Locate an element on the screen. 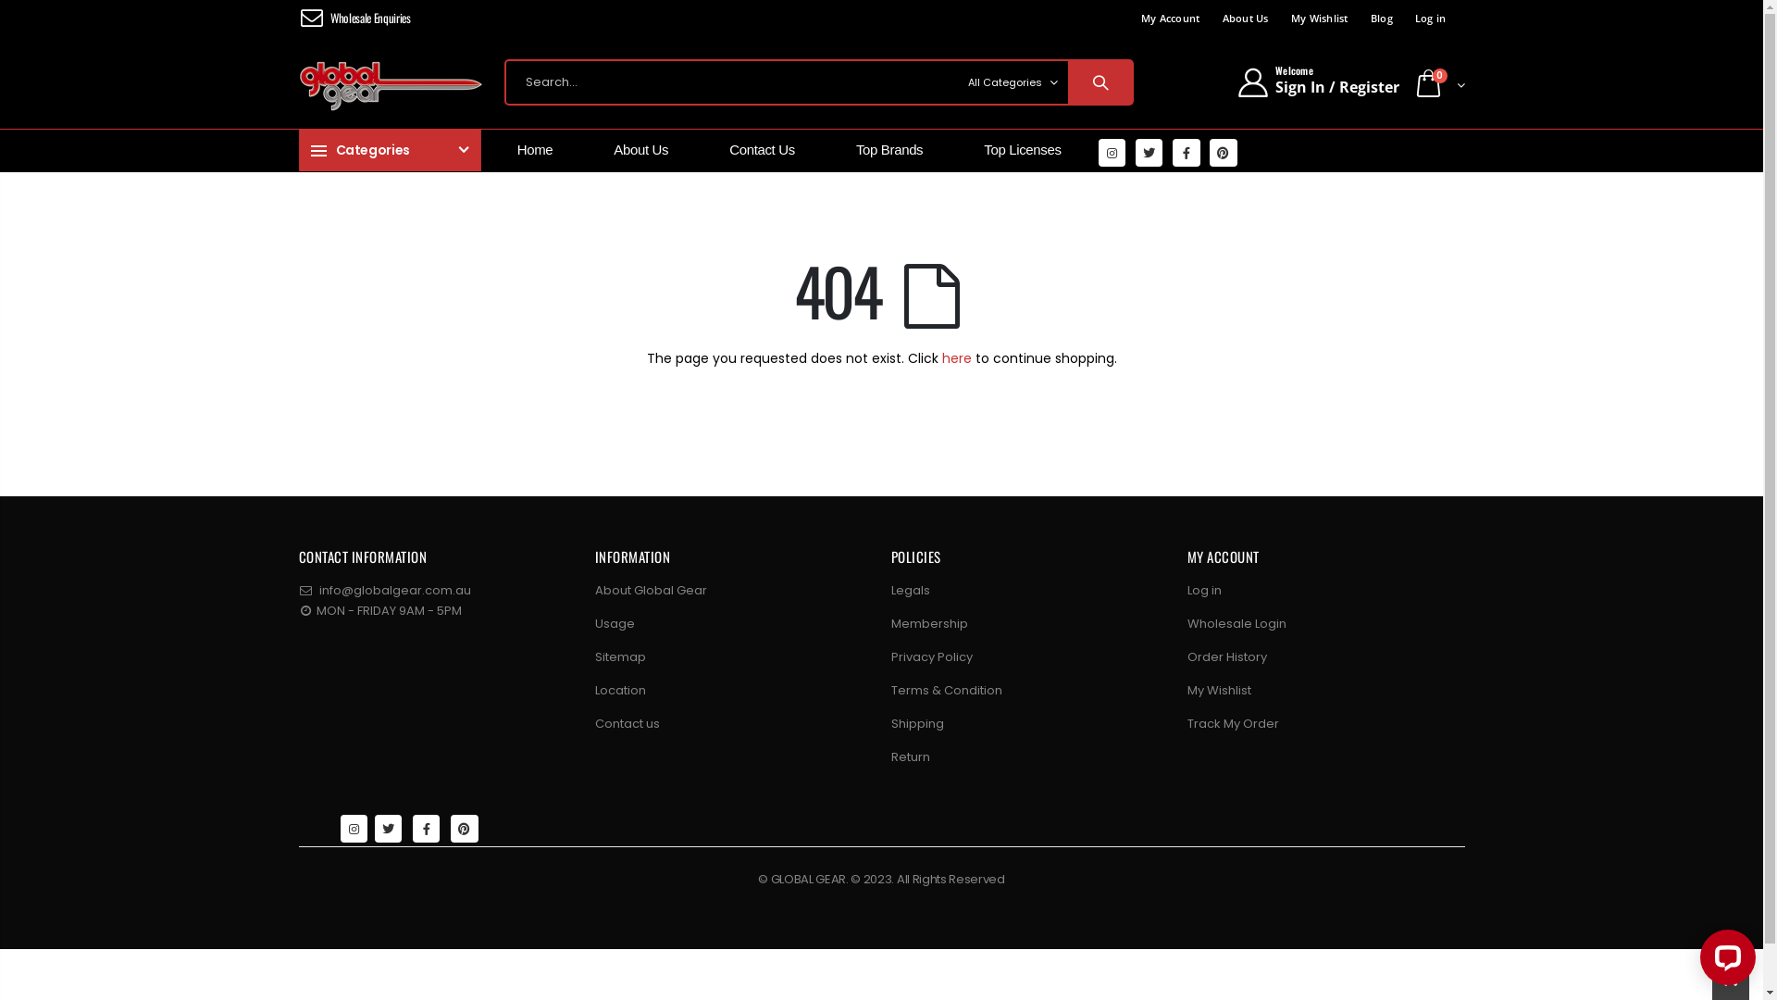 This screenshot has width=1777, height=1000. Log in is located at coordinates (1431, 17).